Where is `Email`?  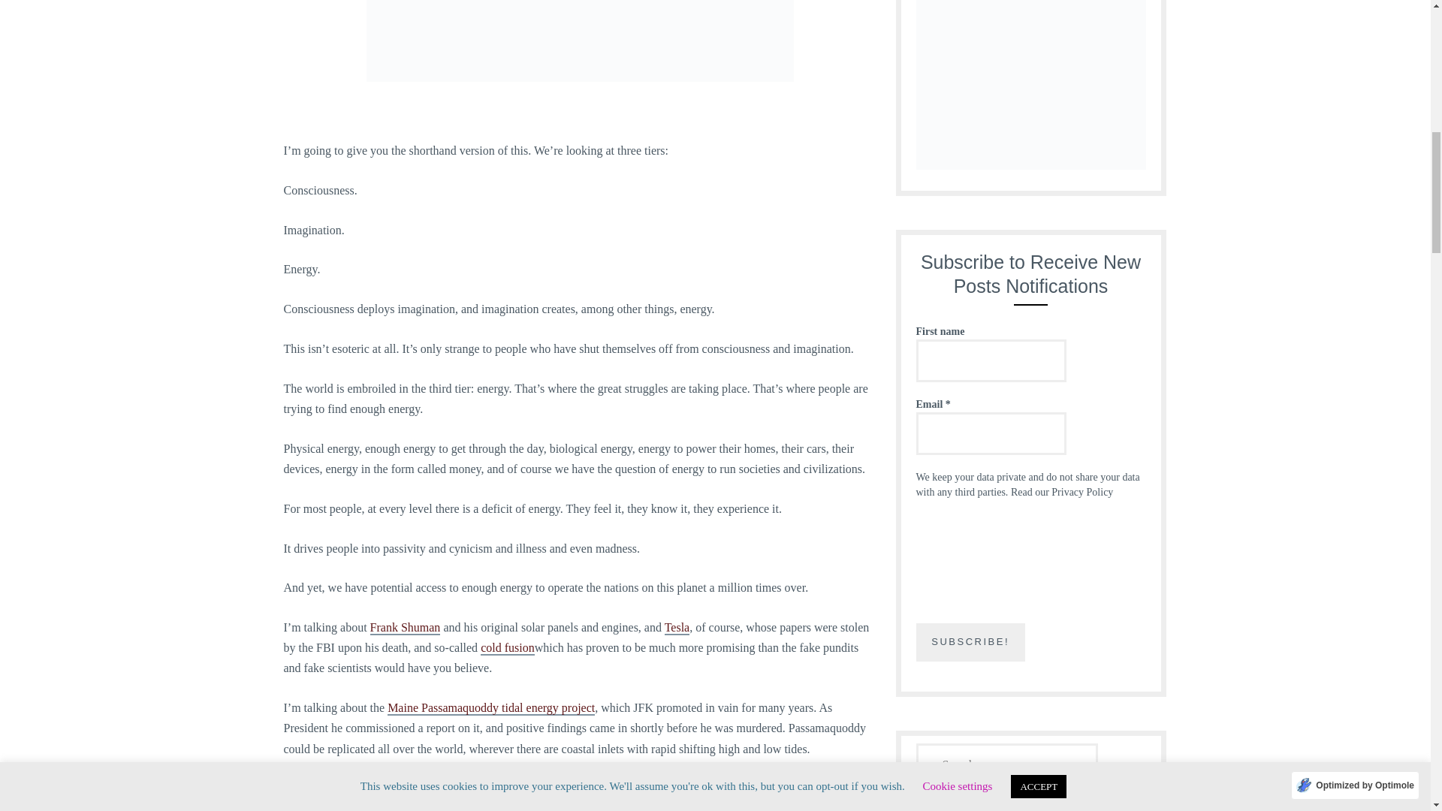
Email is located at coordinates (991, 433).